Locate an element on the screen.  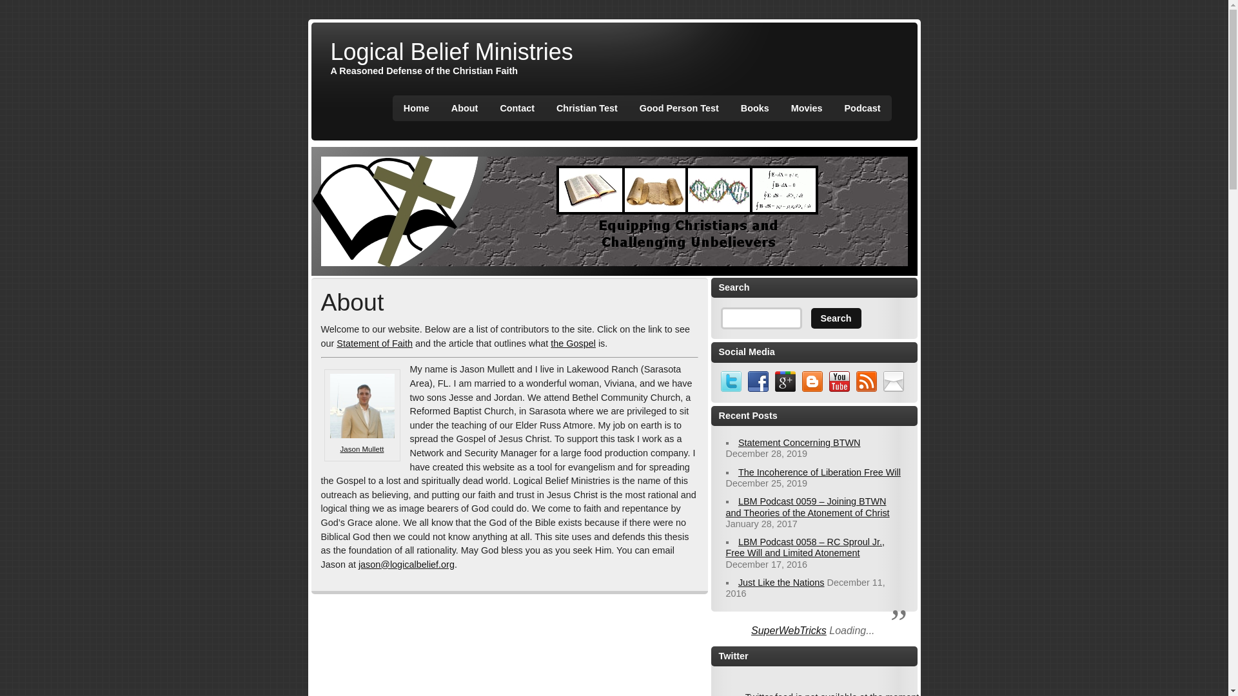
Jason Mullett is located at coordinates (362, 449).